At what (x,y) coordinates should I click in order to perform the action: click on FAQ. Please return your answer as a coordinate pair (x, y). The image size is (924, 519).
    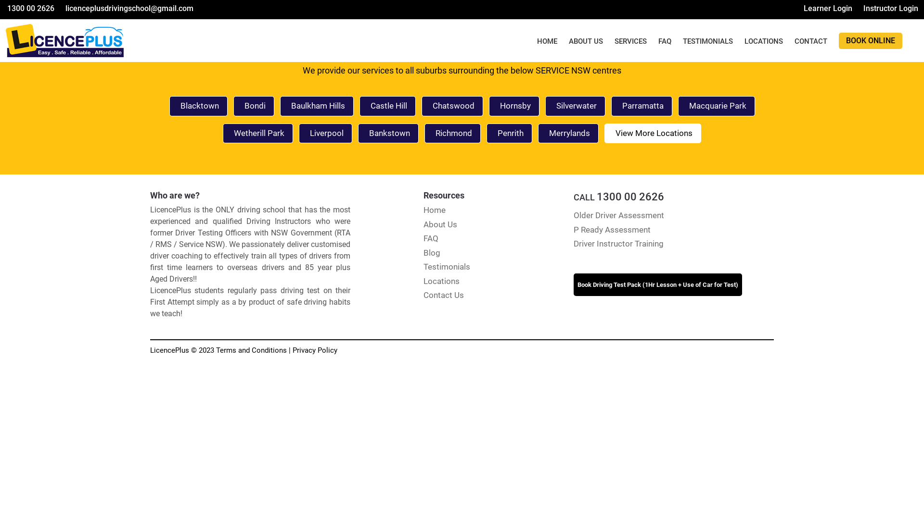
    Looking at the image, I should click on (665, 41).